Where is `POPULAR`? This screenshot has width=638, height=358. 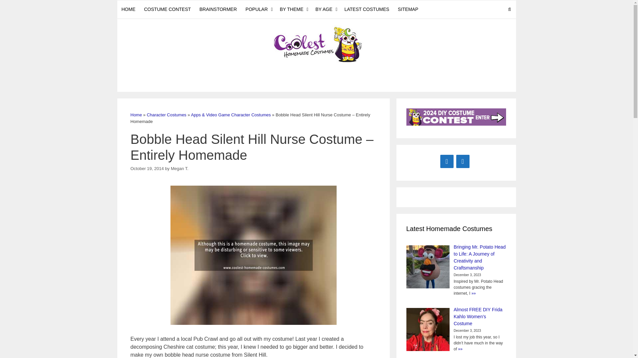
POPULAR is located at coordinates (258, 9).